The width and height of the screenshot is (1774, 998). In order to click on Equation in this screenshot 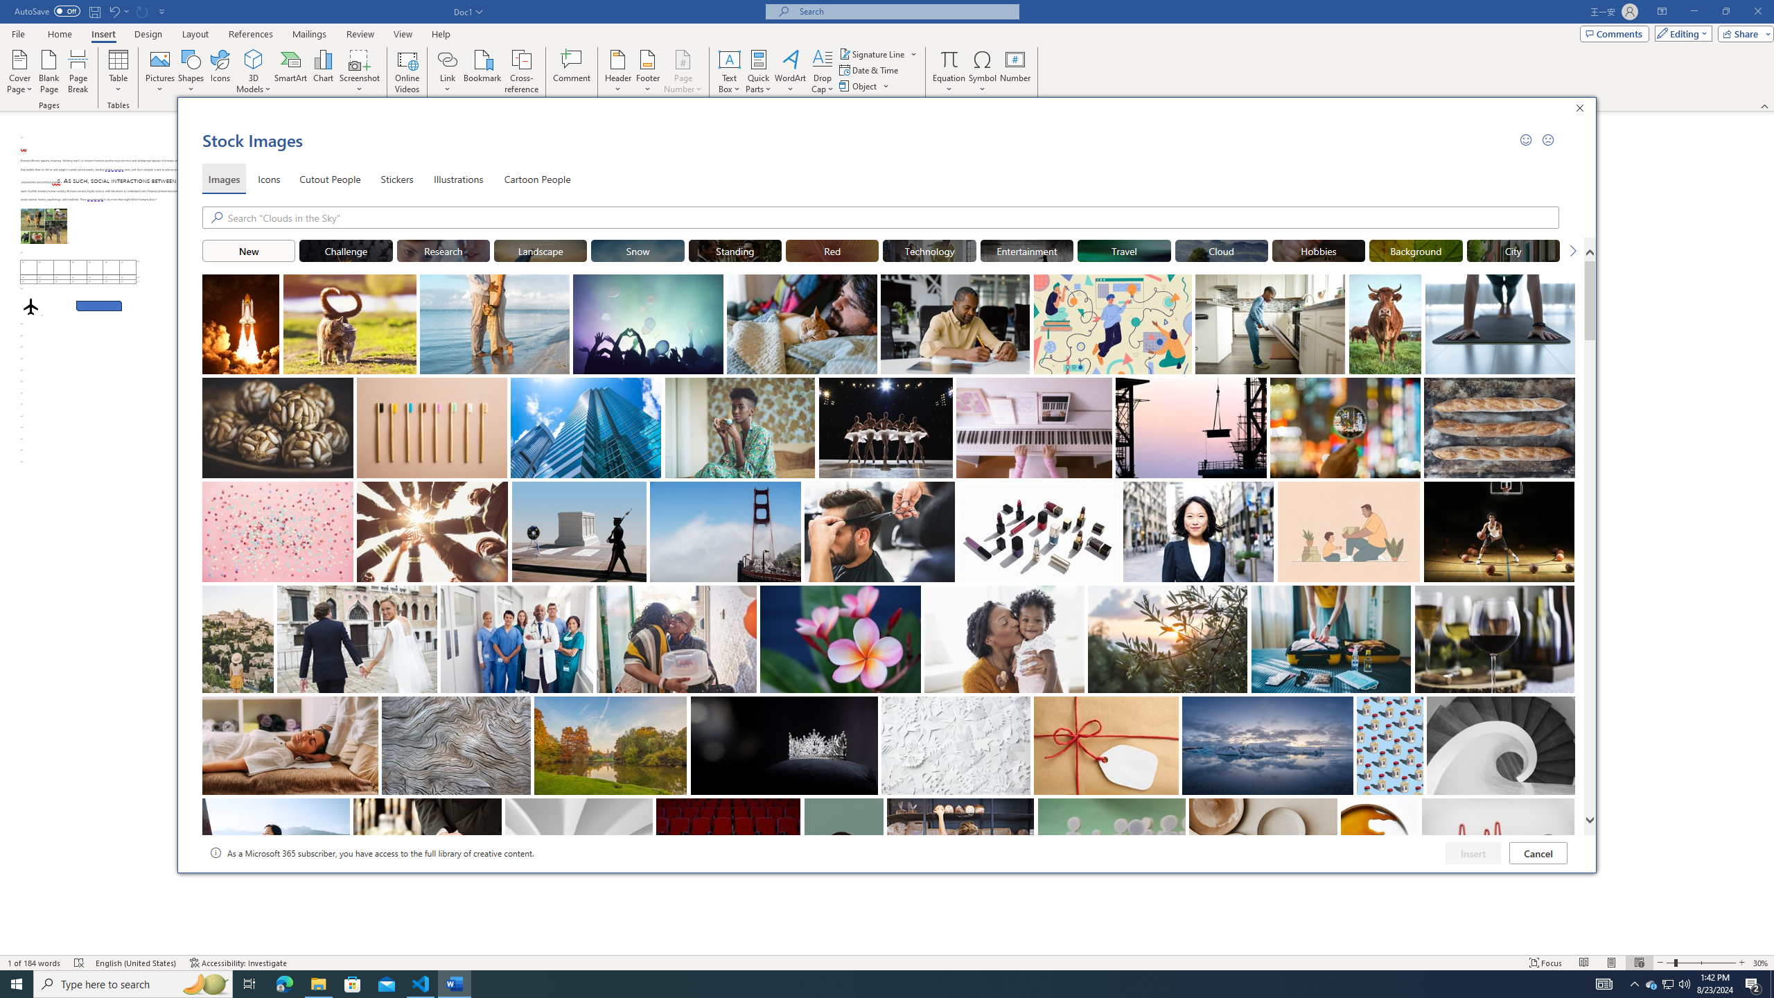, I will do `click(949, 59)`.